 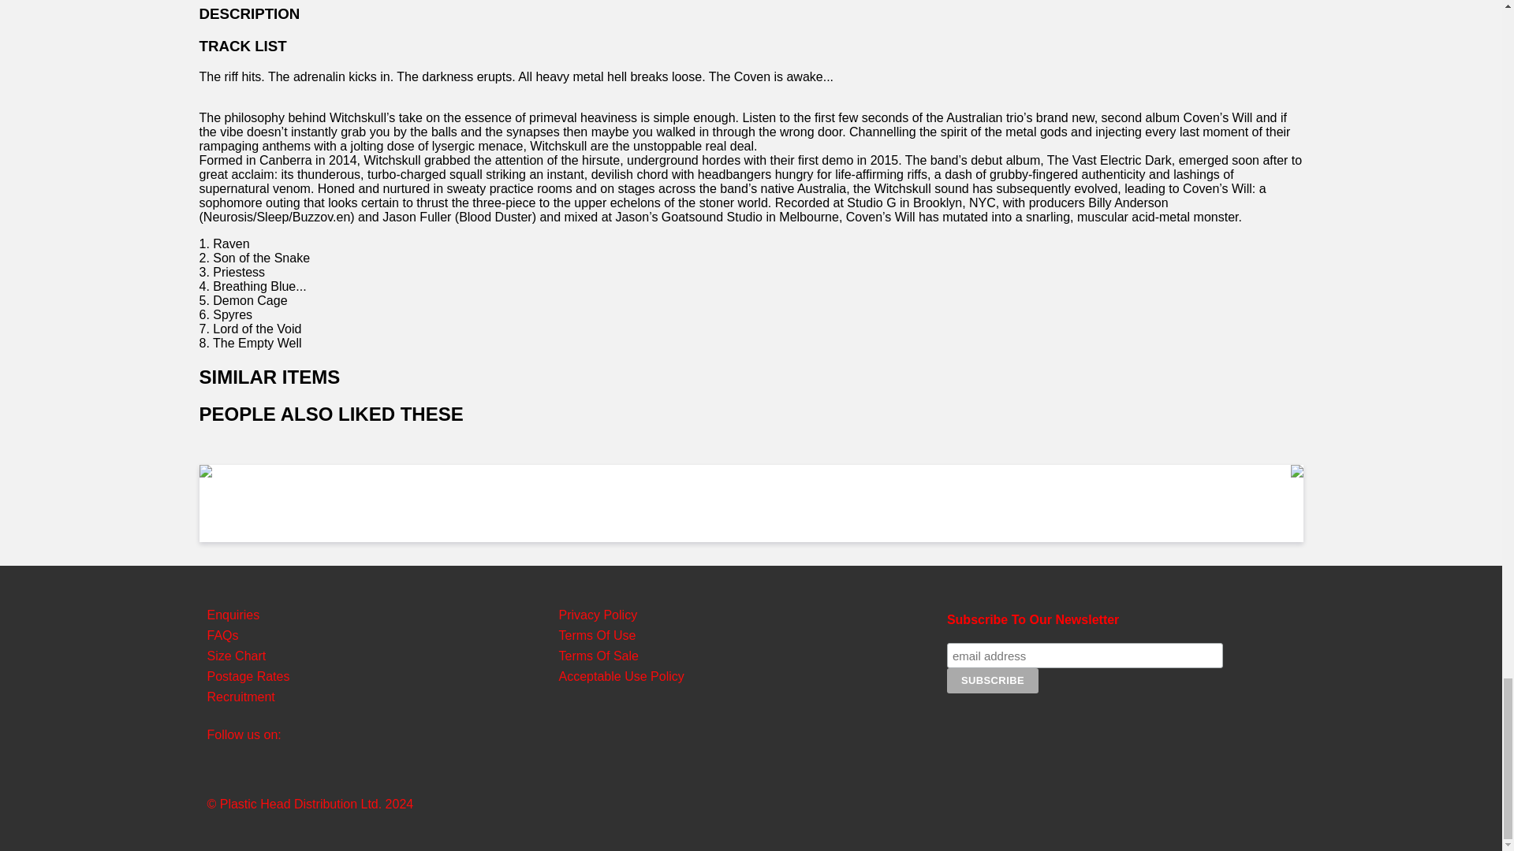 I want to click on Subscribe, so click(x=993, y=681).